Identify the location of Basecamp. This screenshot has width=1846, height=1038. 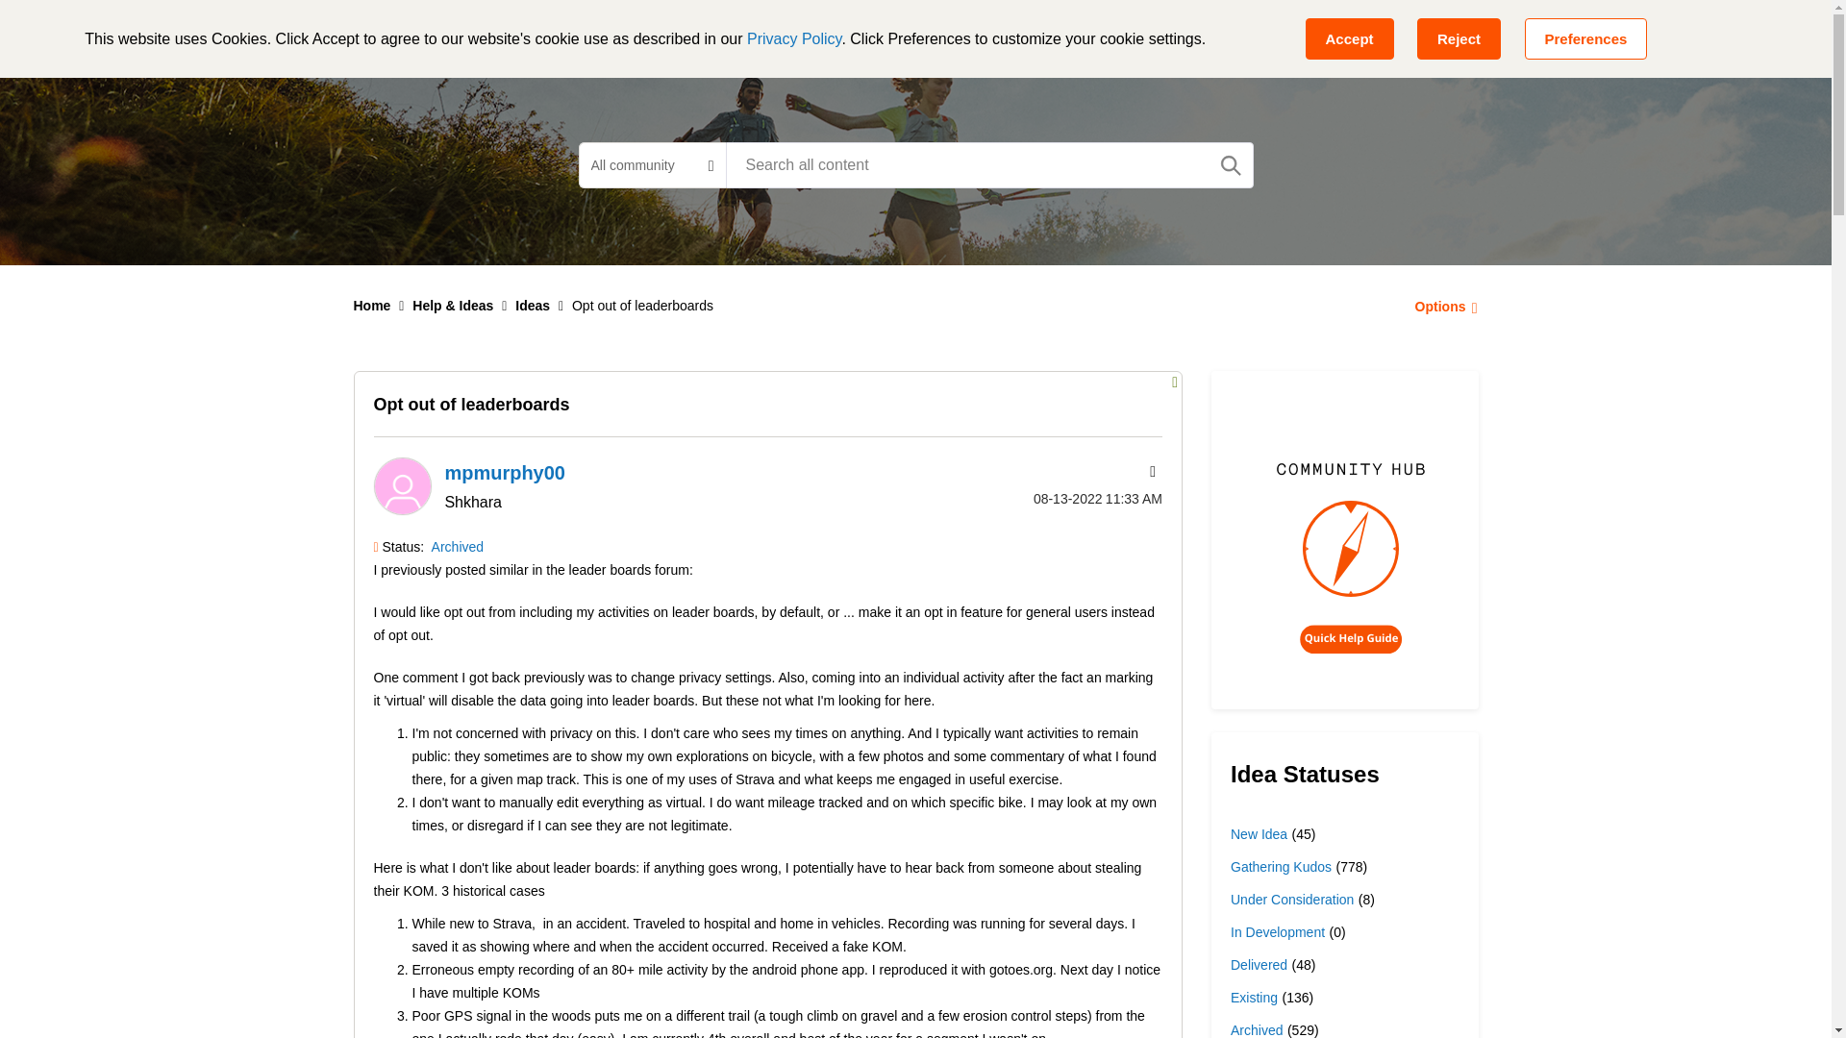
(630, 33).